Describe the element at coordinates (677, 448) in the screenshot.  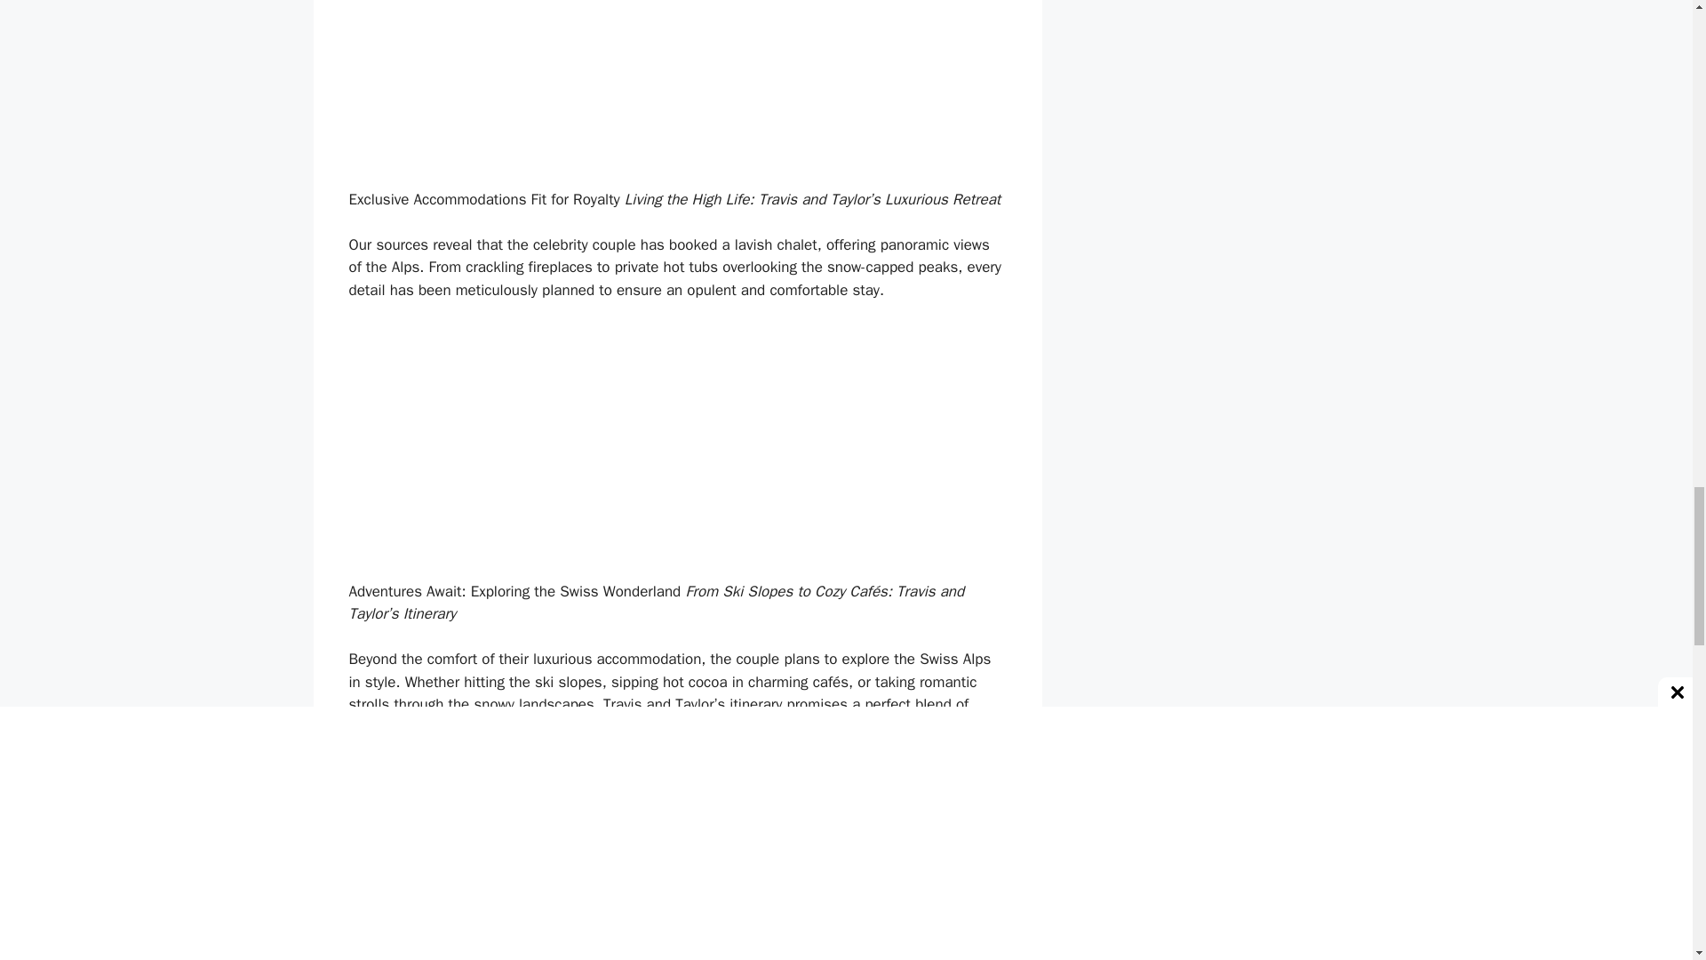
I see `Advertisement` at that location.